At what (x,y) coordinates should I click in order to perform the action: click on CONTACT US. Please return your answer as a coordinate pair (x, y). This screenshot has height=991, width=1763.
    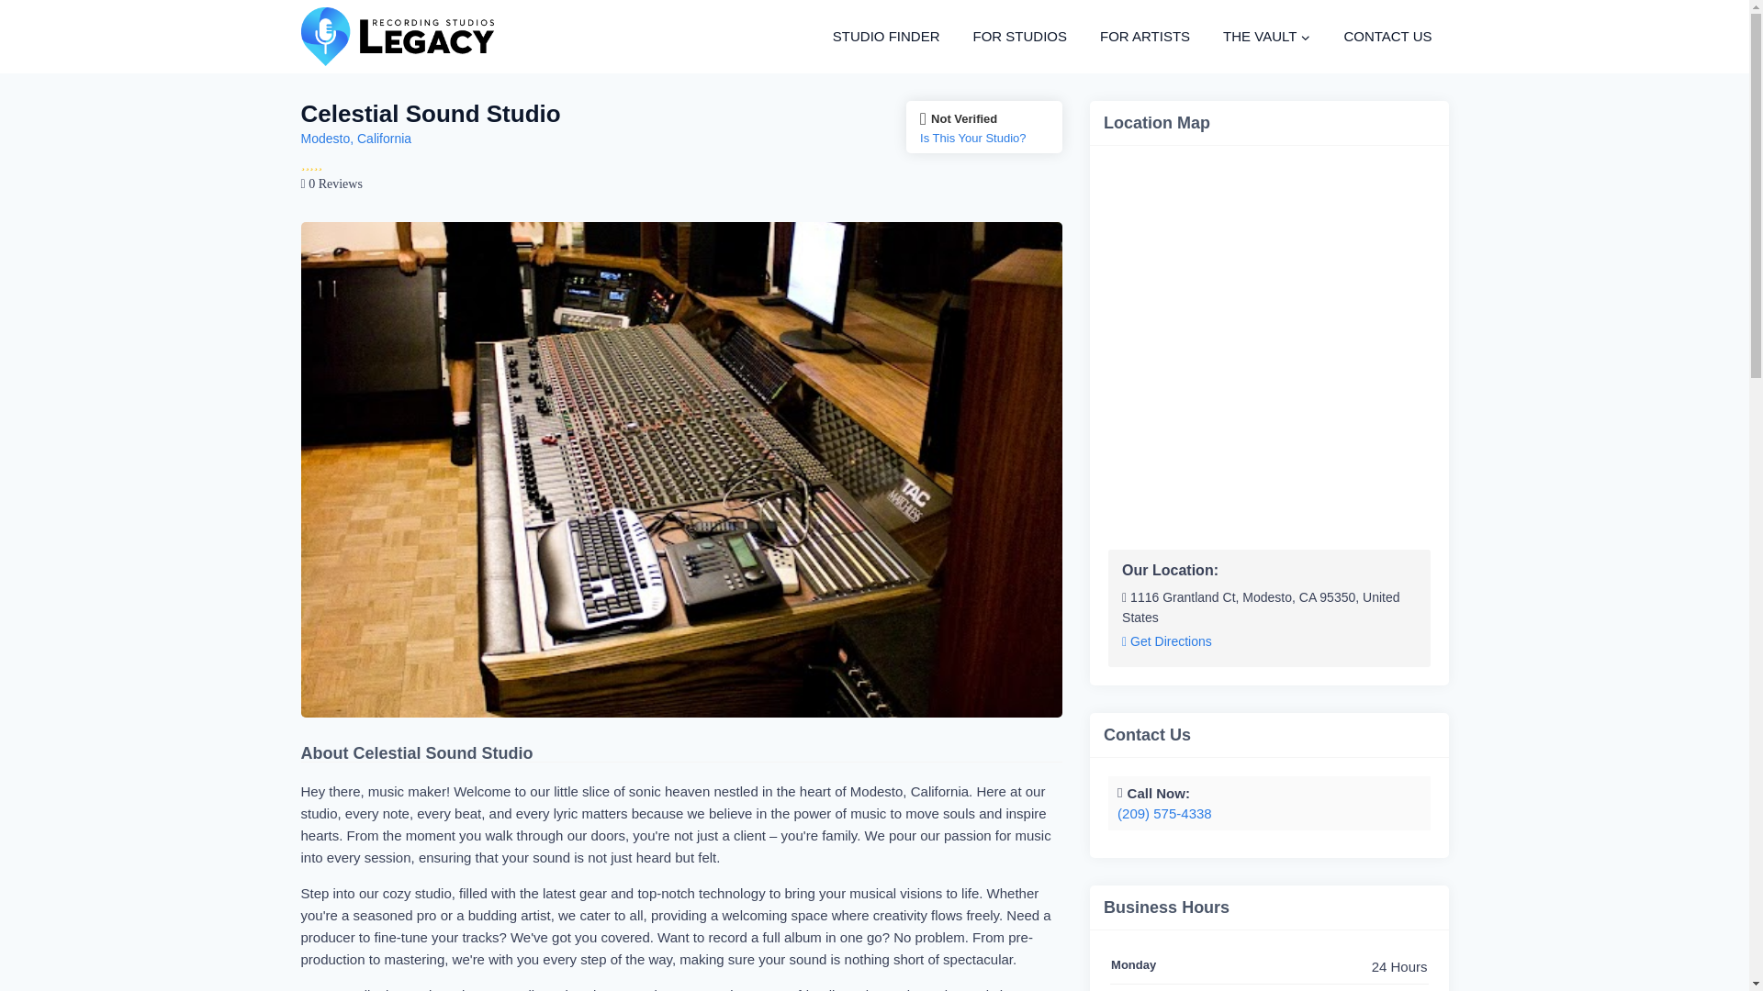
    Looking at the image, I should click on (1387, 37).